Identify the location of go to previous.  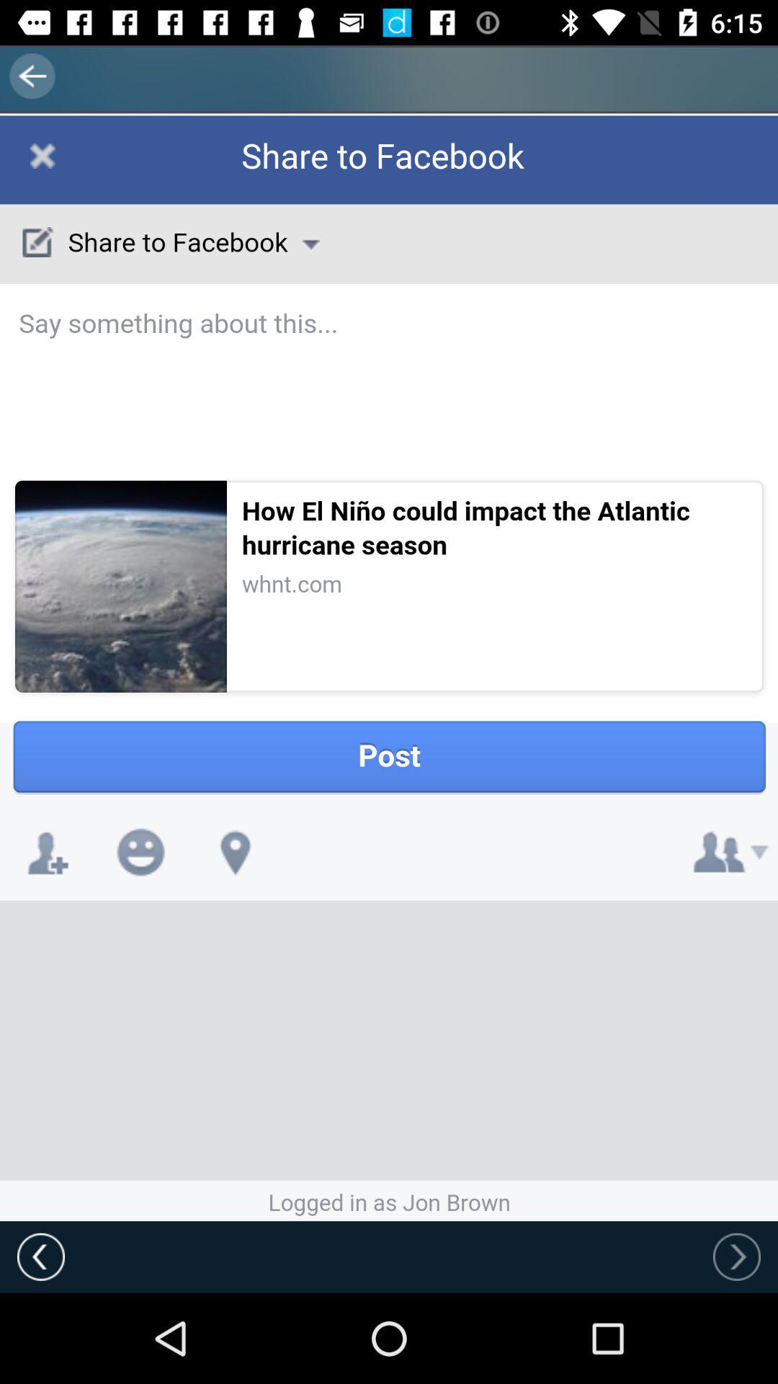
(41, 1256).